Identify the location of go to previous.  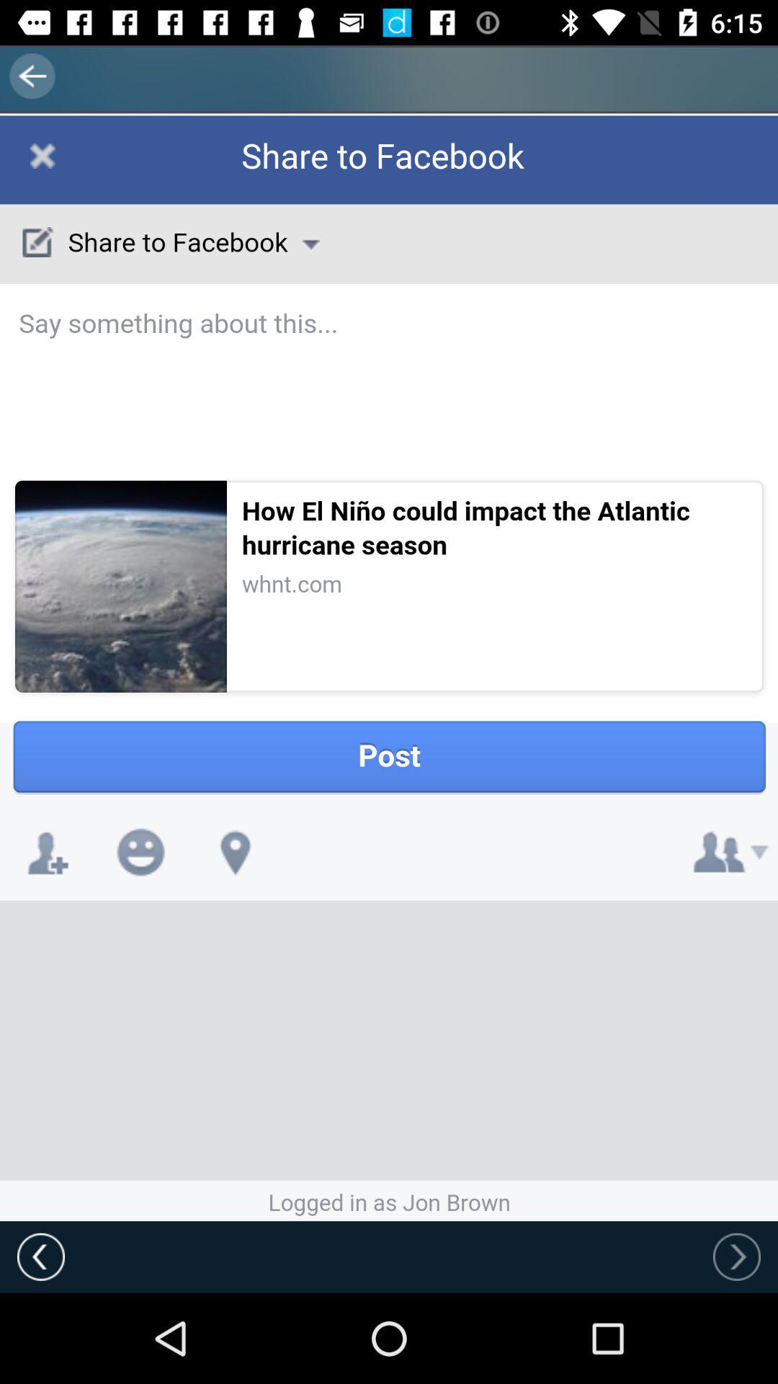
(41, 1256).